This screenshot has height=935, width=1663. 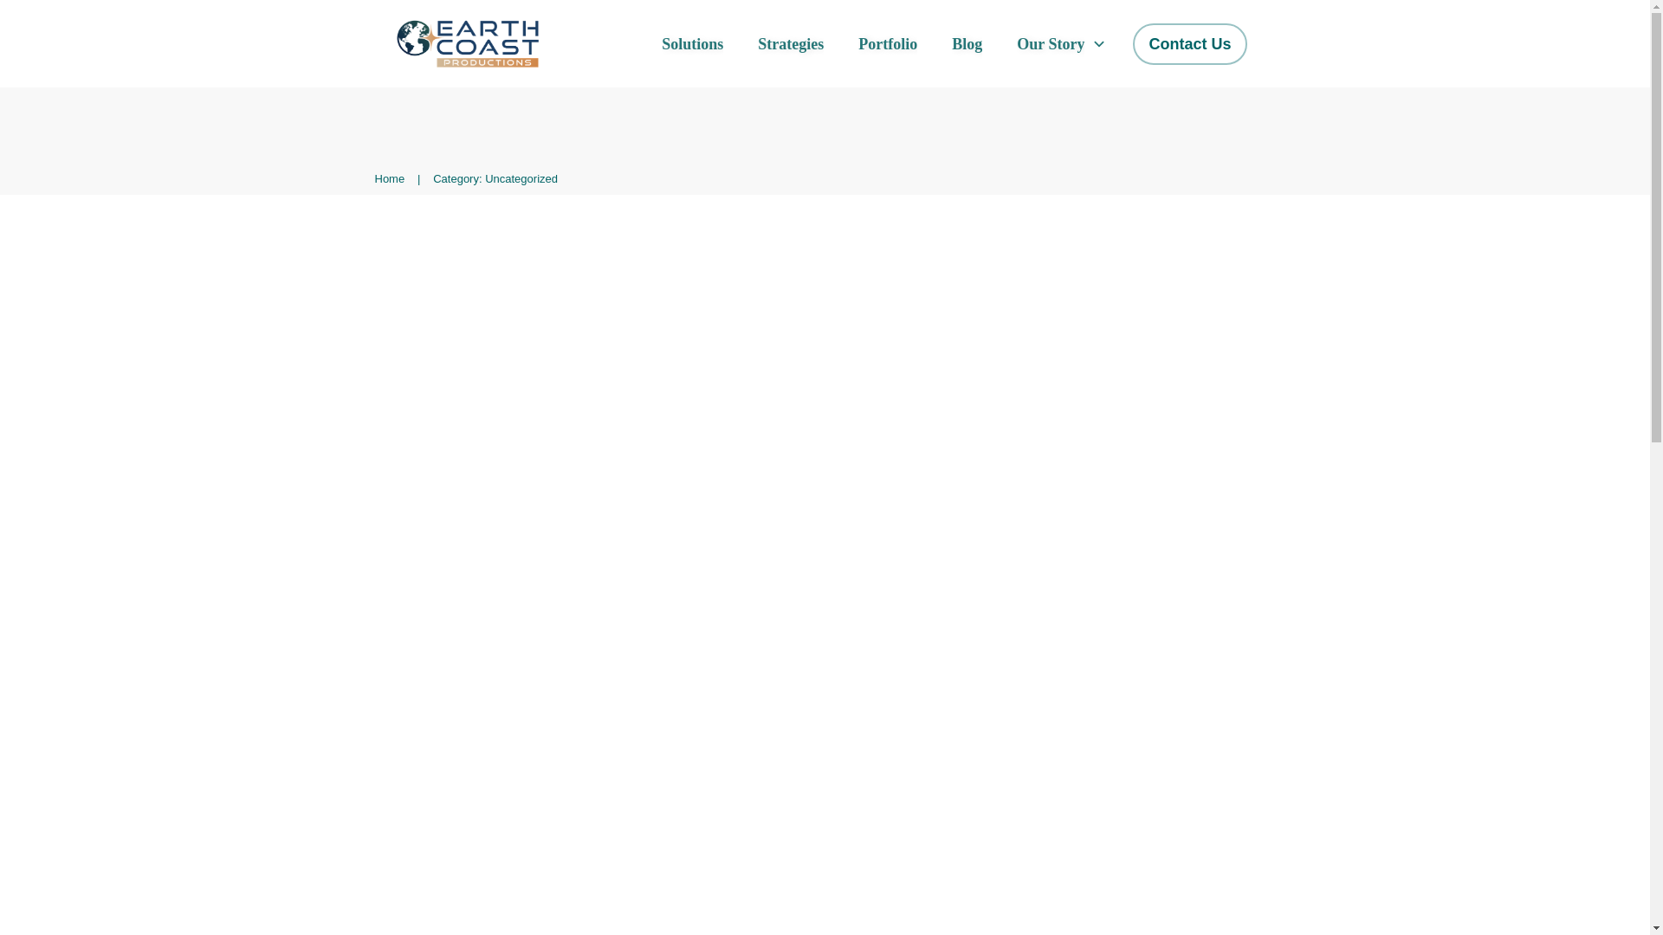 I want to click on Portfolio, so click(x=887, y=44).